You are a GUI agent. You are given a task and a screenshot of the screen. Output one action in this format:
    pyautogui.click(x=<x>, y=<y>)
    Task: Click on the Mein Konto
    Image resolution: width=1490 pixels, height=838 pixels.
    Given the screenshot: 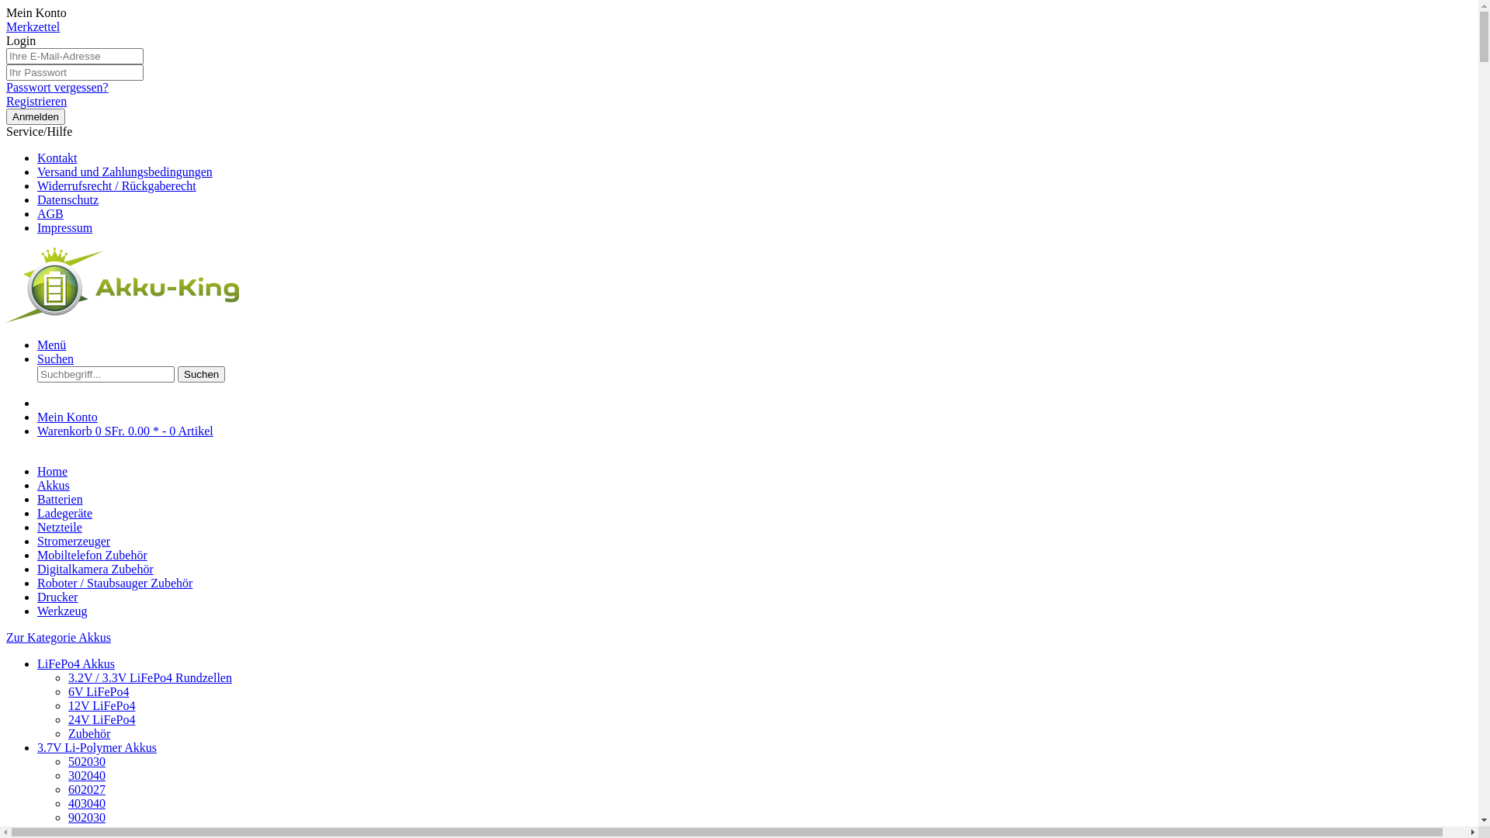 What is the action you would take?
    pyautogui.click(x=68, y=417)
    